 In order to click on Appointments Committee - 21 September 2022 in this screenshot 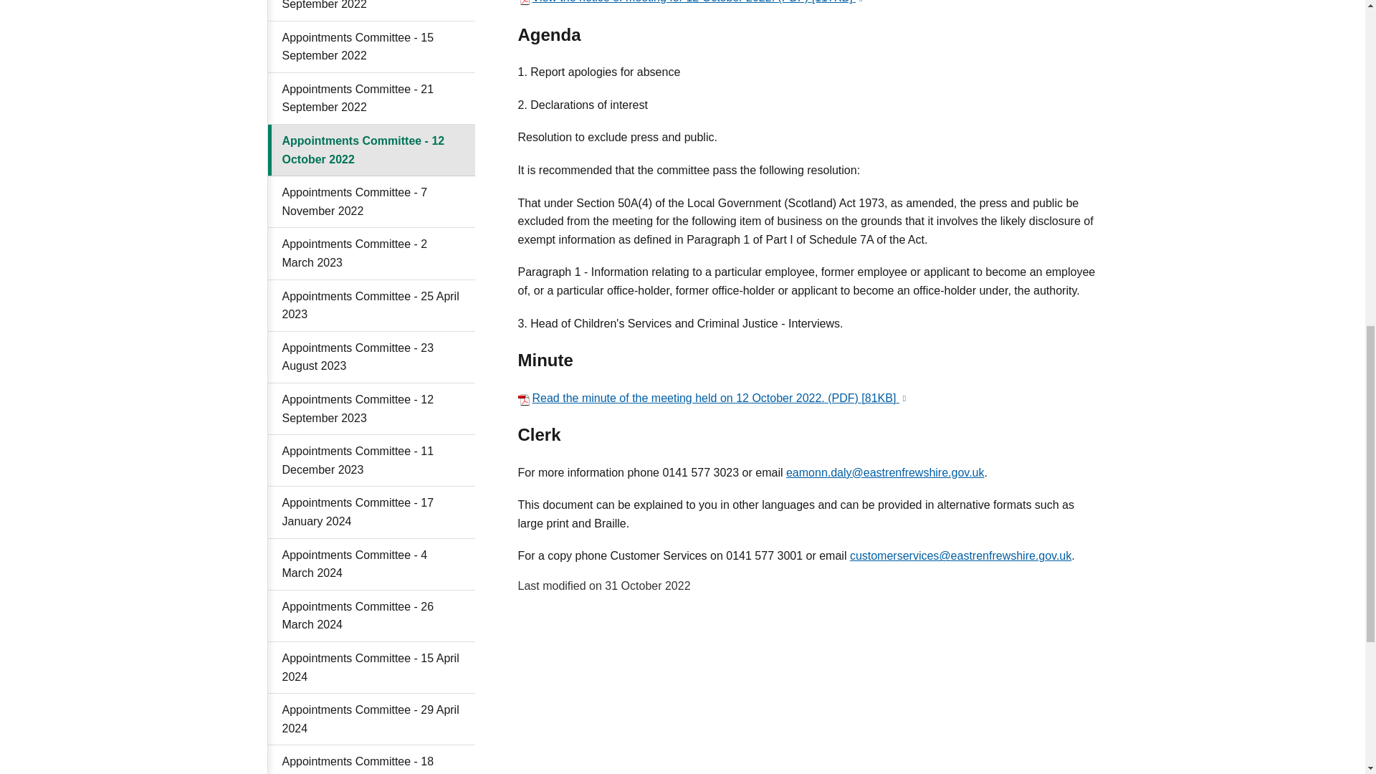, I will do `click(371, 98)`.